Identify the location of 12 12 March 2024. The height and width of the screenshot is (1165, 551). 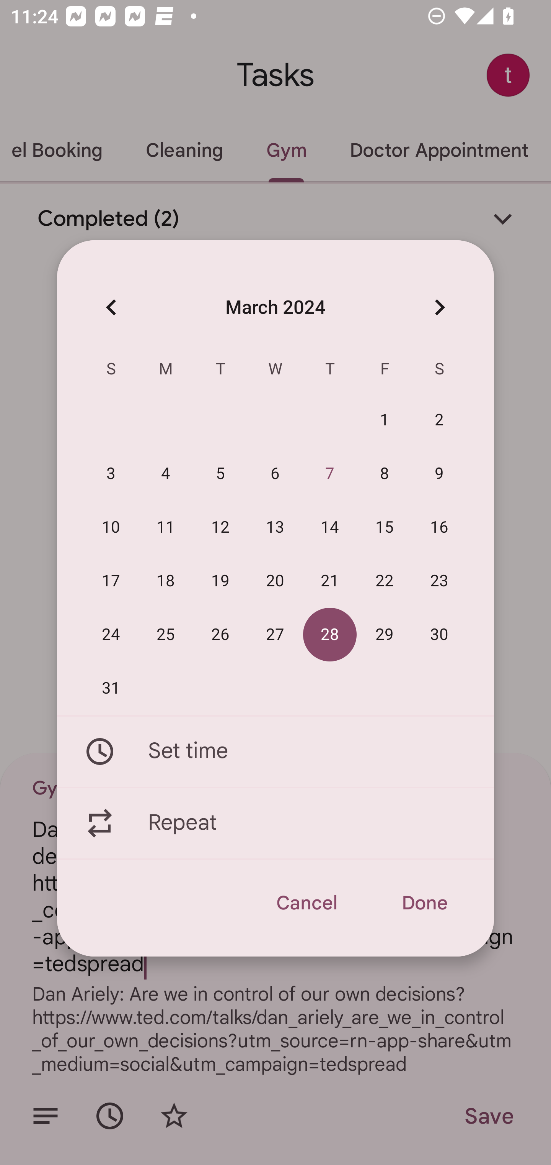
(220, 528).